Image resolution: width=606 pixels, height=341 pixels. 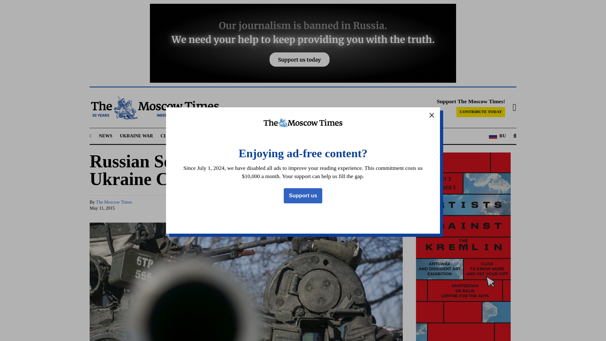 What do you see at coordinates (355, 136) in the screenshot?
I see `ARCHIVE` at bounding box center [355, 136].